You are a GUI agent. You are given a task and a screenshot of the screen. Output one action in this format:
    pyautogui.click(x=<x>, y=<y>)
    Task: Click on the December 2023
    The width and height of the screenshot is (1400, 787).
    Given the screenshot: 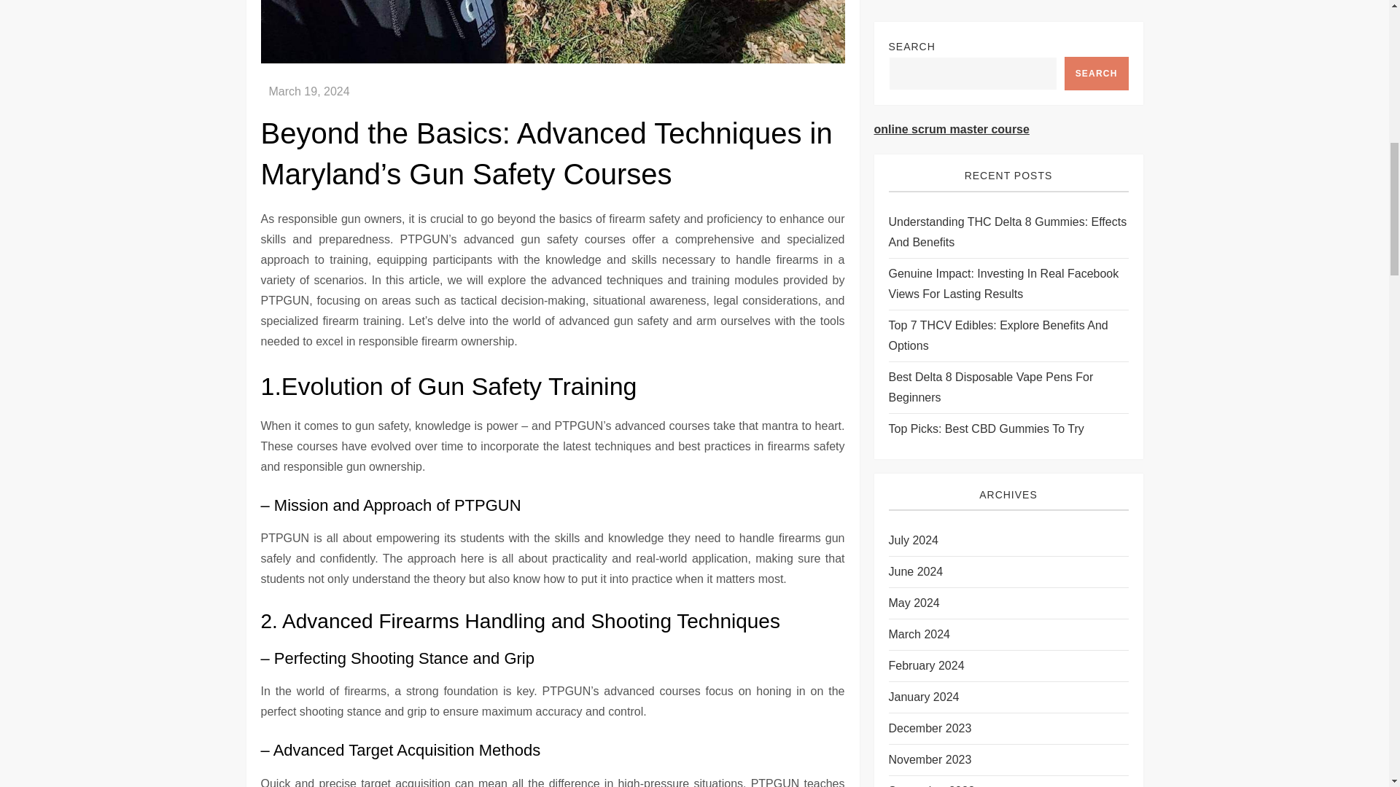 What is the action you would take?
    pyautogui.click(x=929, y=172)
    